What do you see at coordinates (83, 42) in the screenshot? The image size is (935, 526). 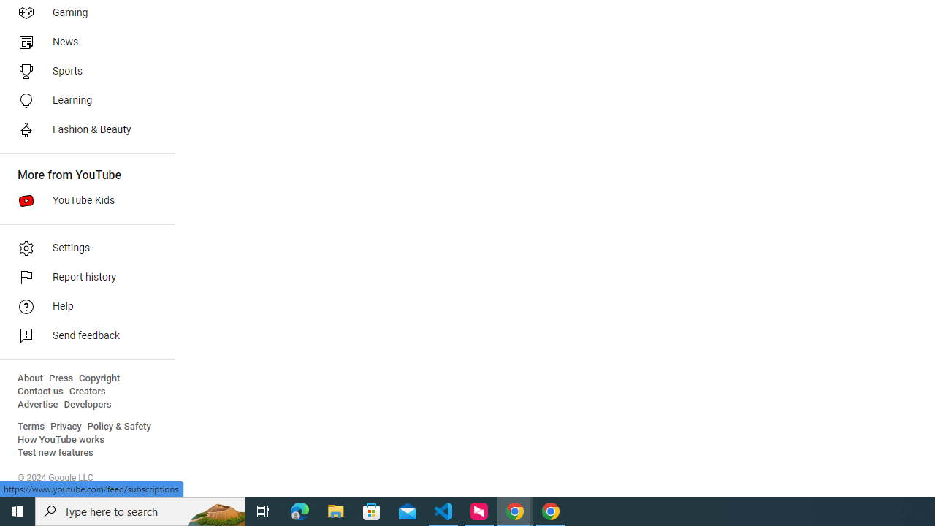 I see `News` at bounding box center [83, 42].